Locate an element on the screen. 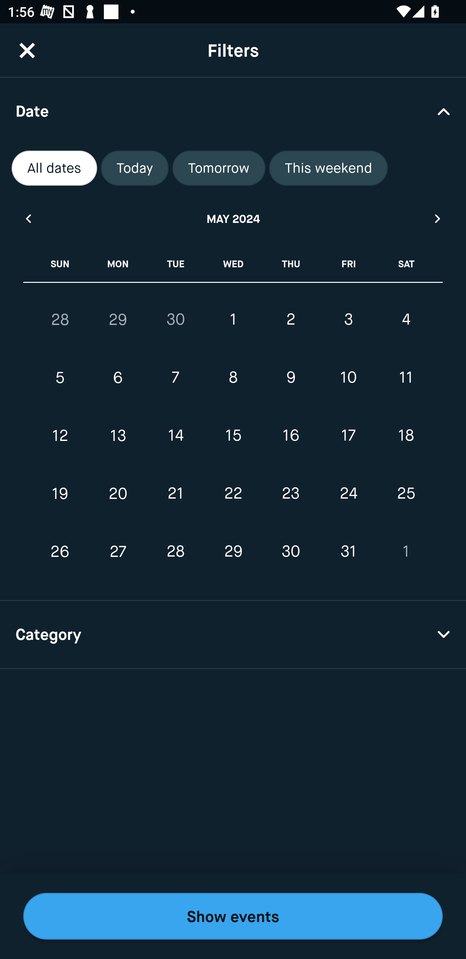  8 is located at coordinates (233, 378).